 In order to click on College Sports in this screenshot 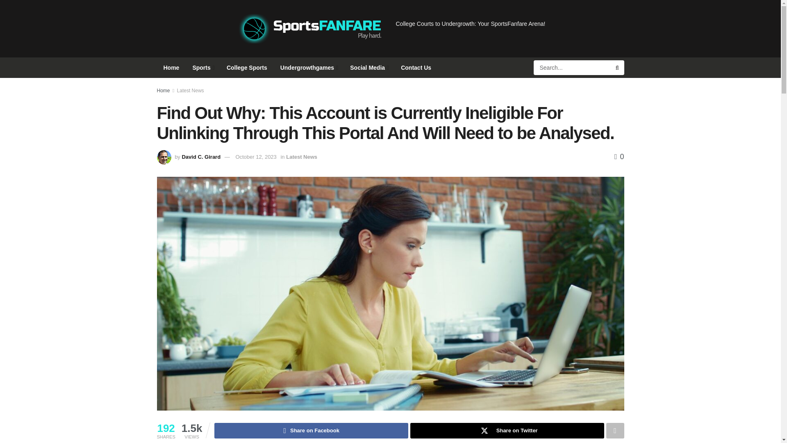, I will do `click(247, 68)`.